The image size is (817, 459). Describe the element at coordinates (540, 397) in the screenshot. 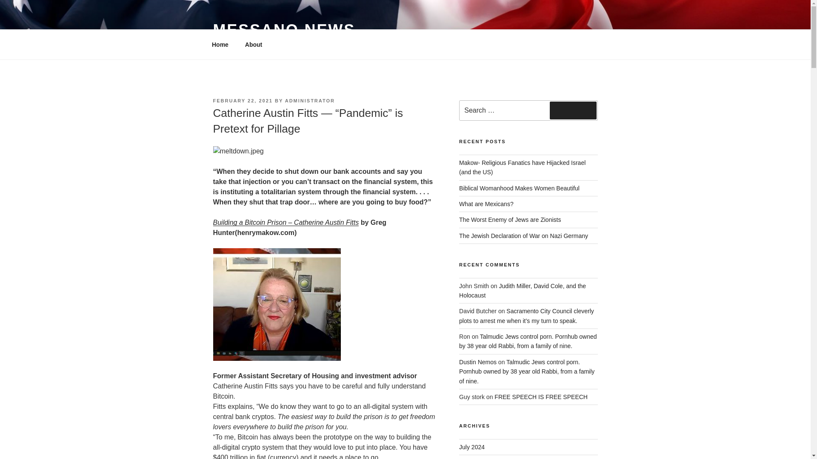

I see `FREE SPEECH IS FREE SPEECH` at that location.